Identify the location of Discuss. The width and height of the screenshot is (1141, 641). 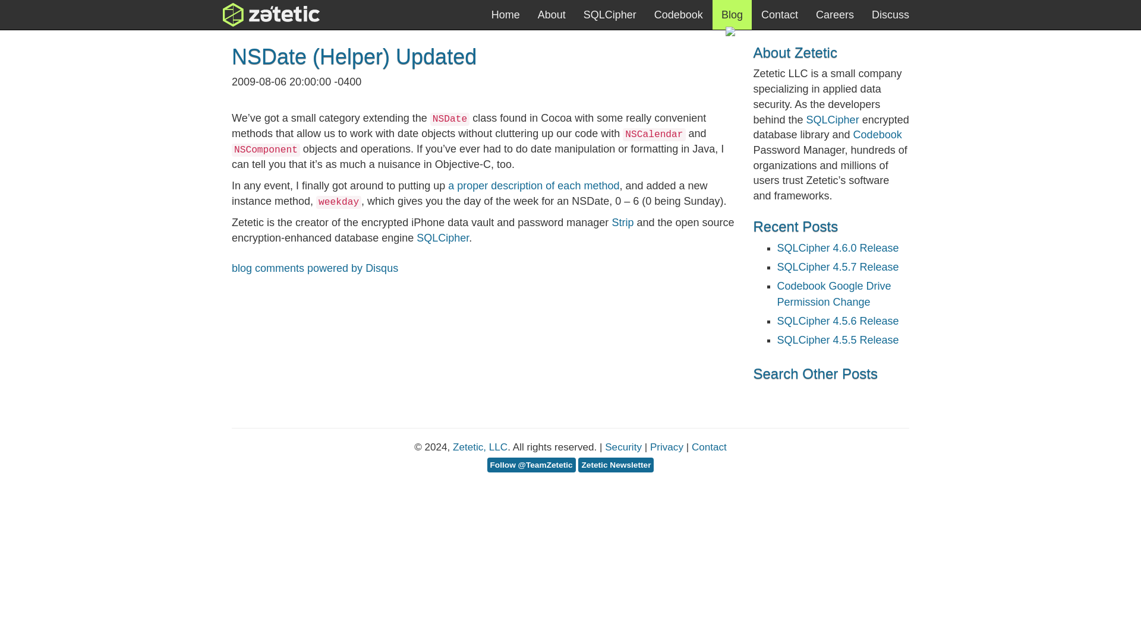
(890, 14).